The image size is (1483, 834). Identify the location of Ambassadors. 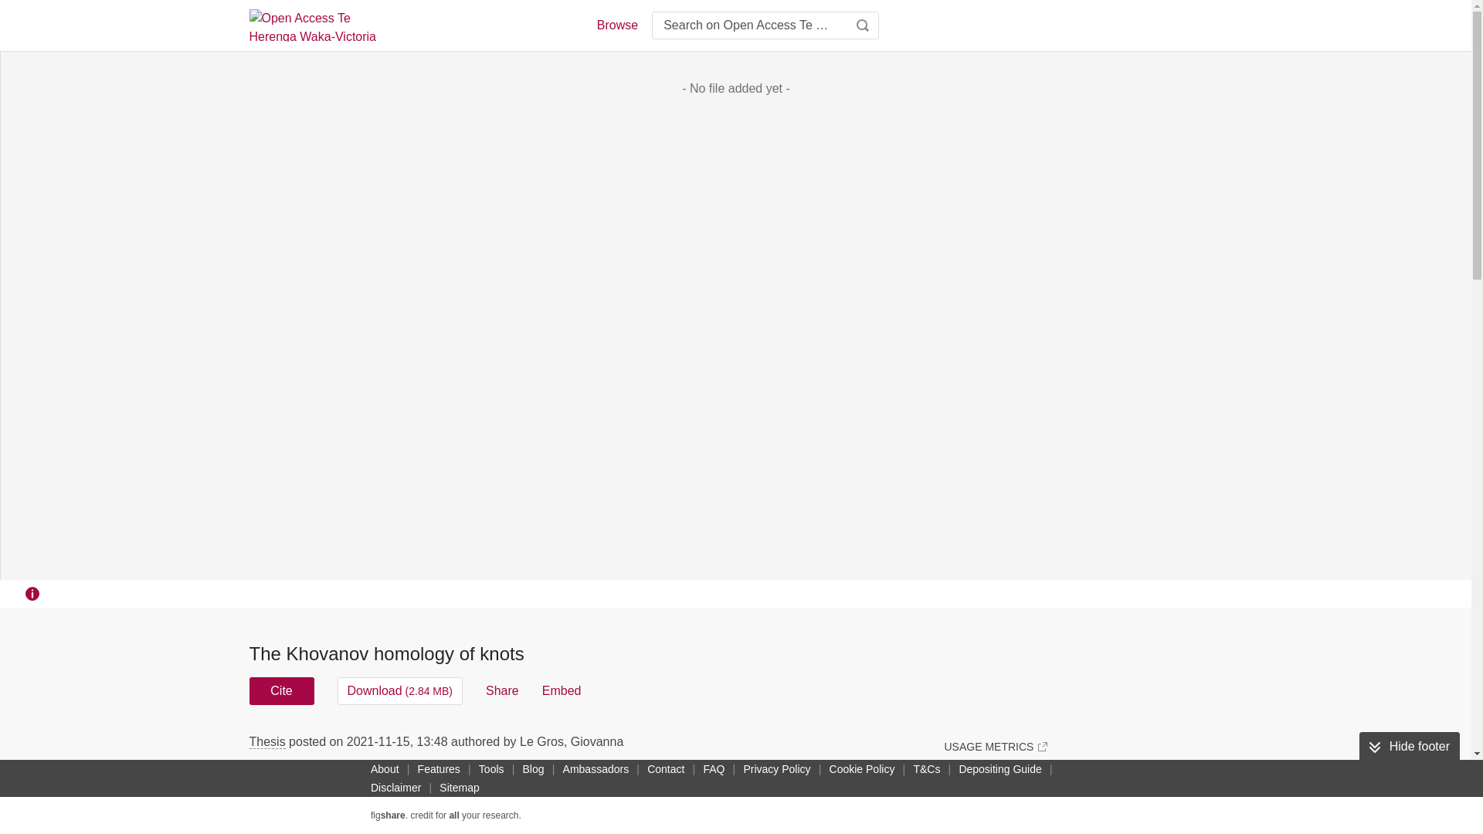
(596, 768).